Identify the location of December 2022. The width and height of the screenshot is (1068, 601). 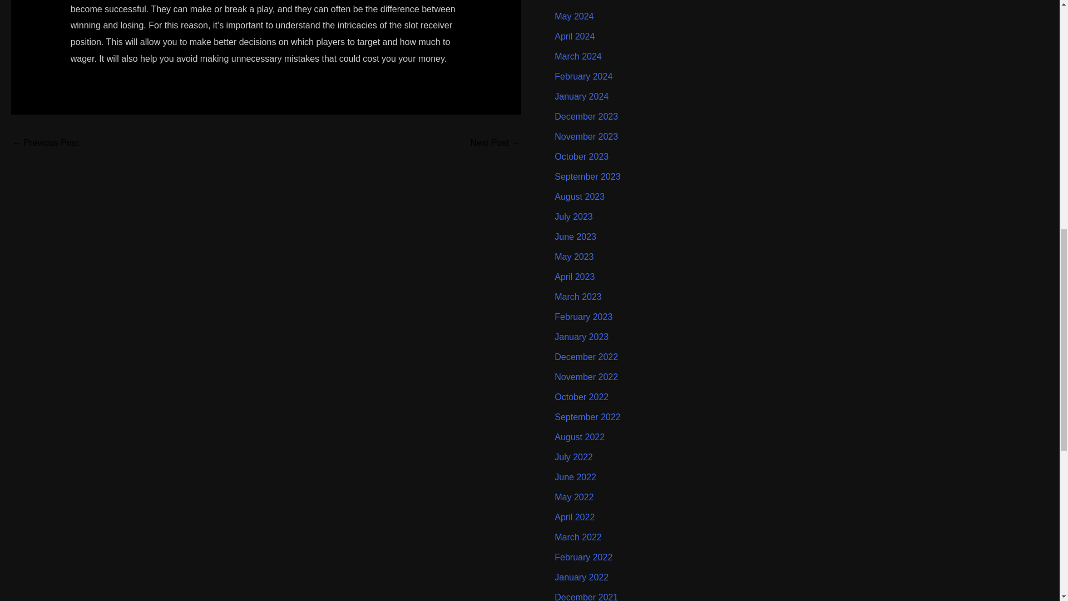
(586, 357).